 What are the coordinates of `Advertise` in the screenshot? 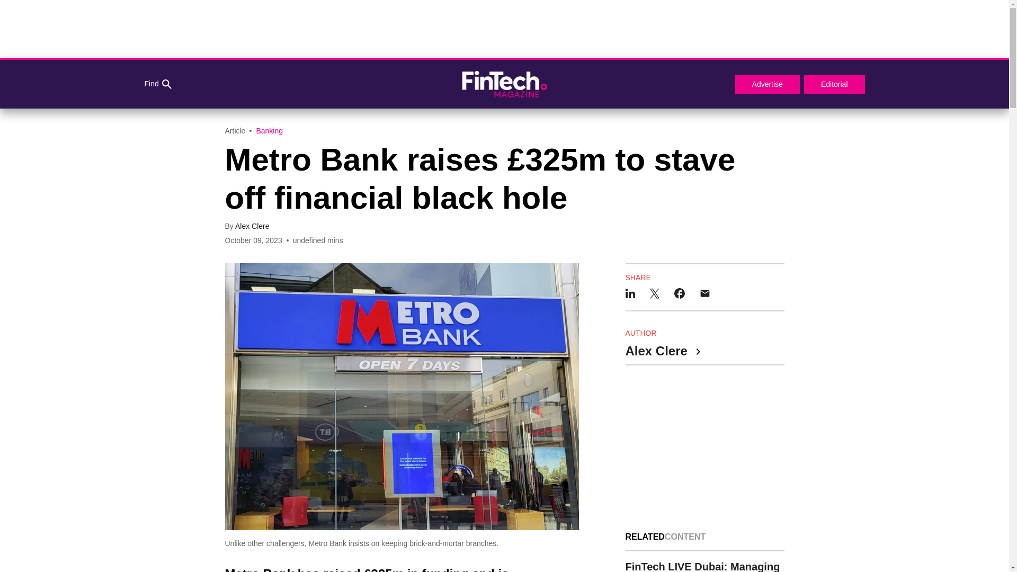 It's located at (767, 85).